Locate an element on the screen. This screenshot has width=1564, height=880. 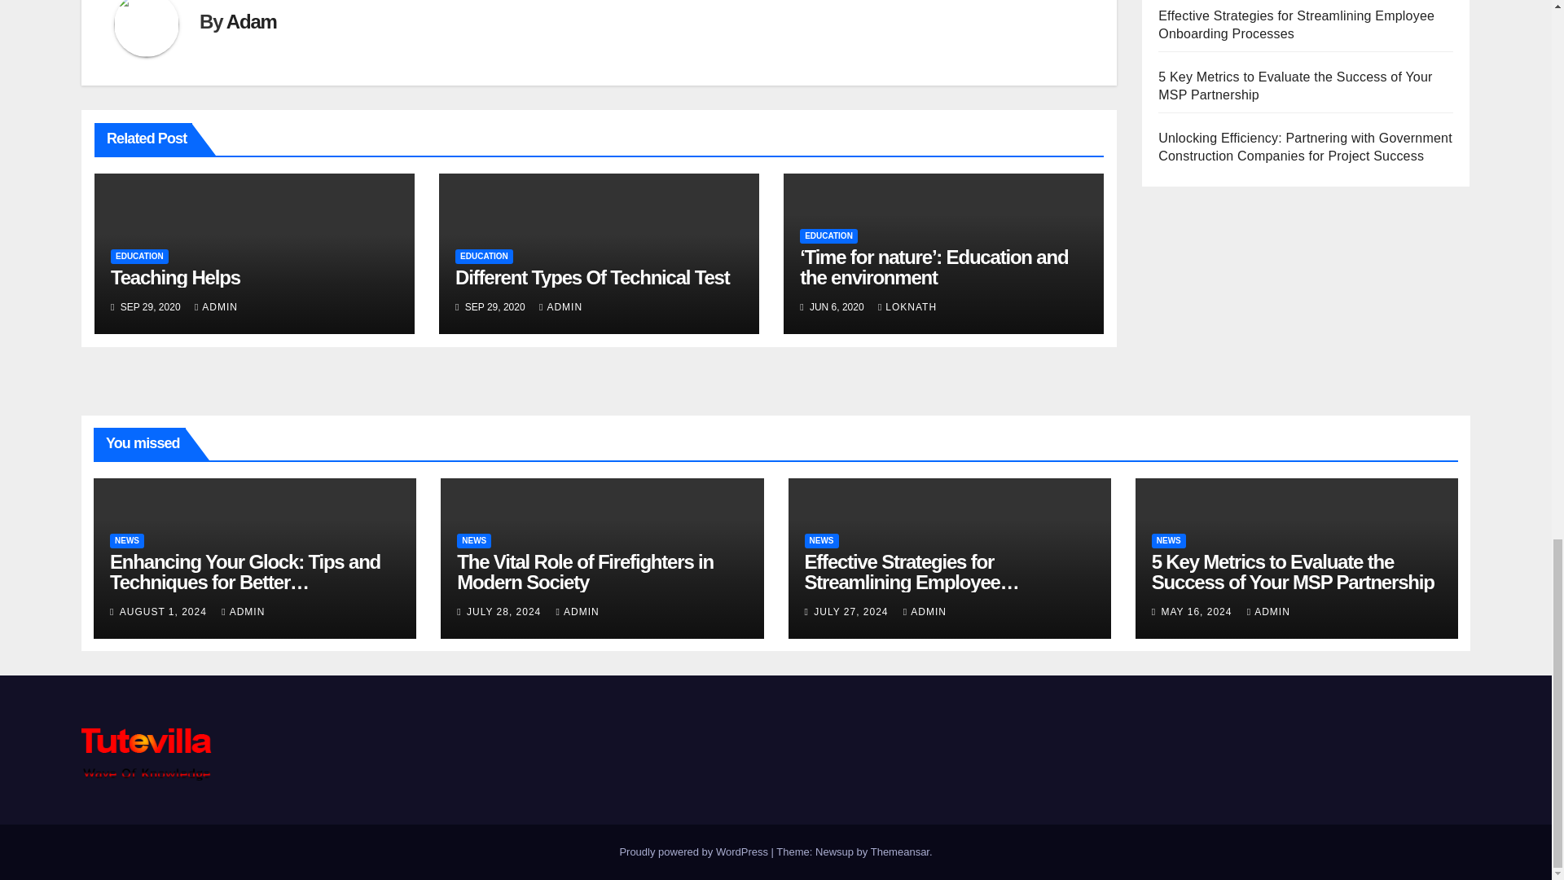
EDUCATION is located at coordinates (140, 256).